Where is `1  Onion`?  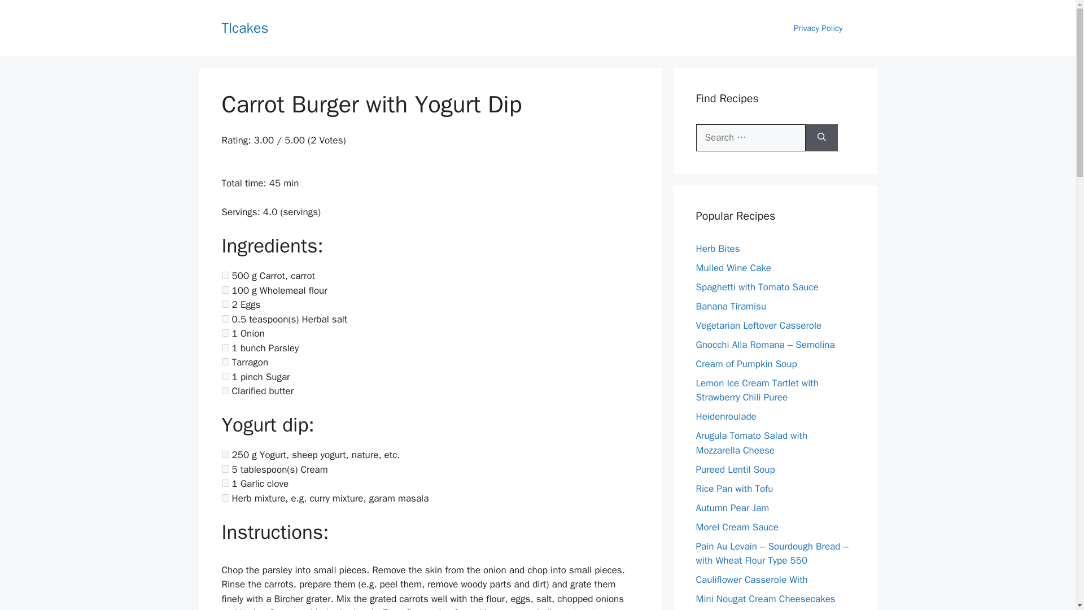
1  Onion is located at coordinates (225, 333).